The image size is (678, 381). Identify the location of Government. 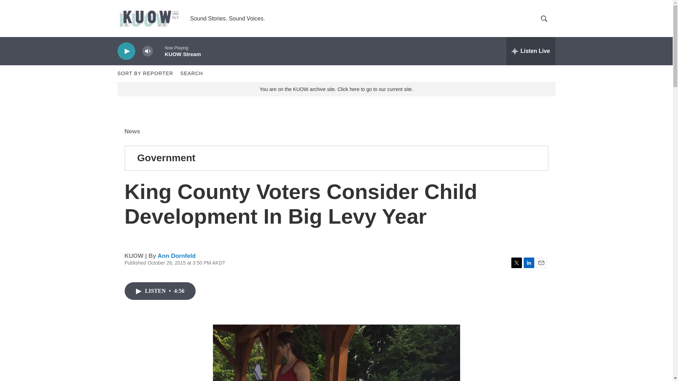
(166, 158).